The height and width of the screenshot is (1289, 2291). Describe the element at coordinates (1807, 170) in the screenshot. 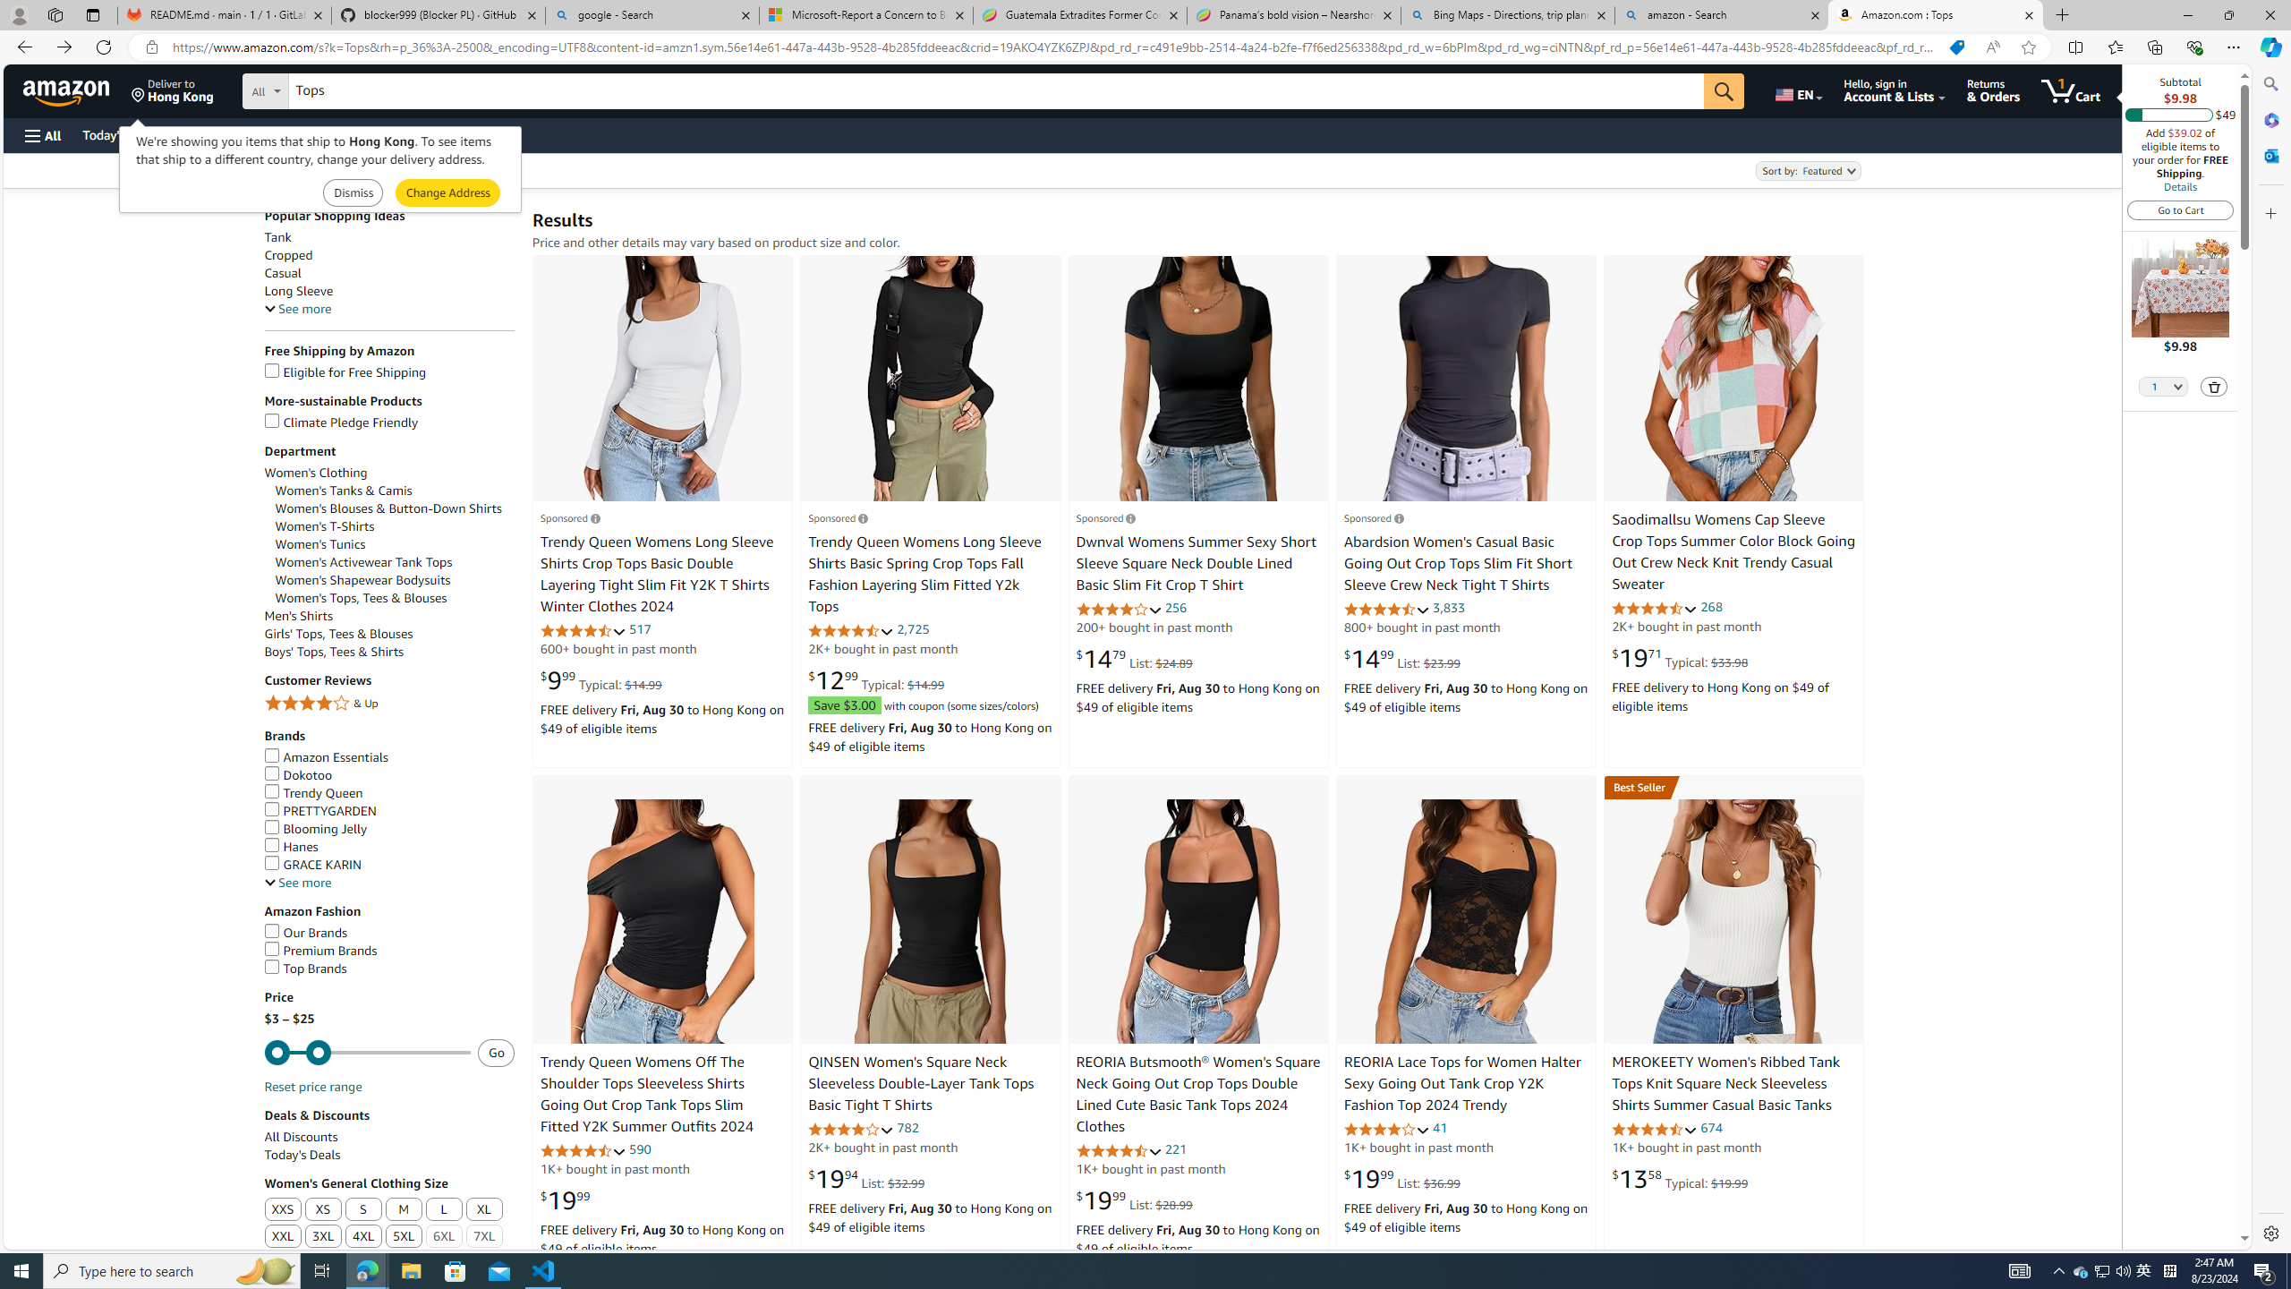

I see `Sort by:` at that location.